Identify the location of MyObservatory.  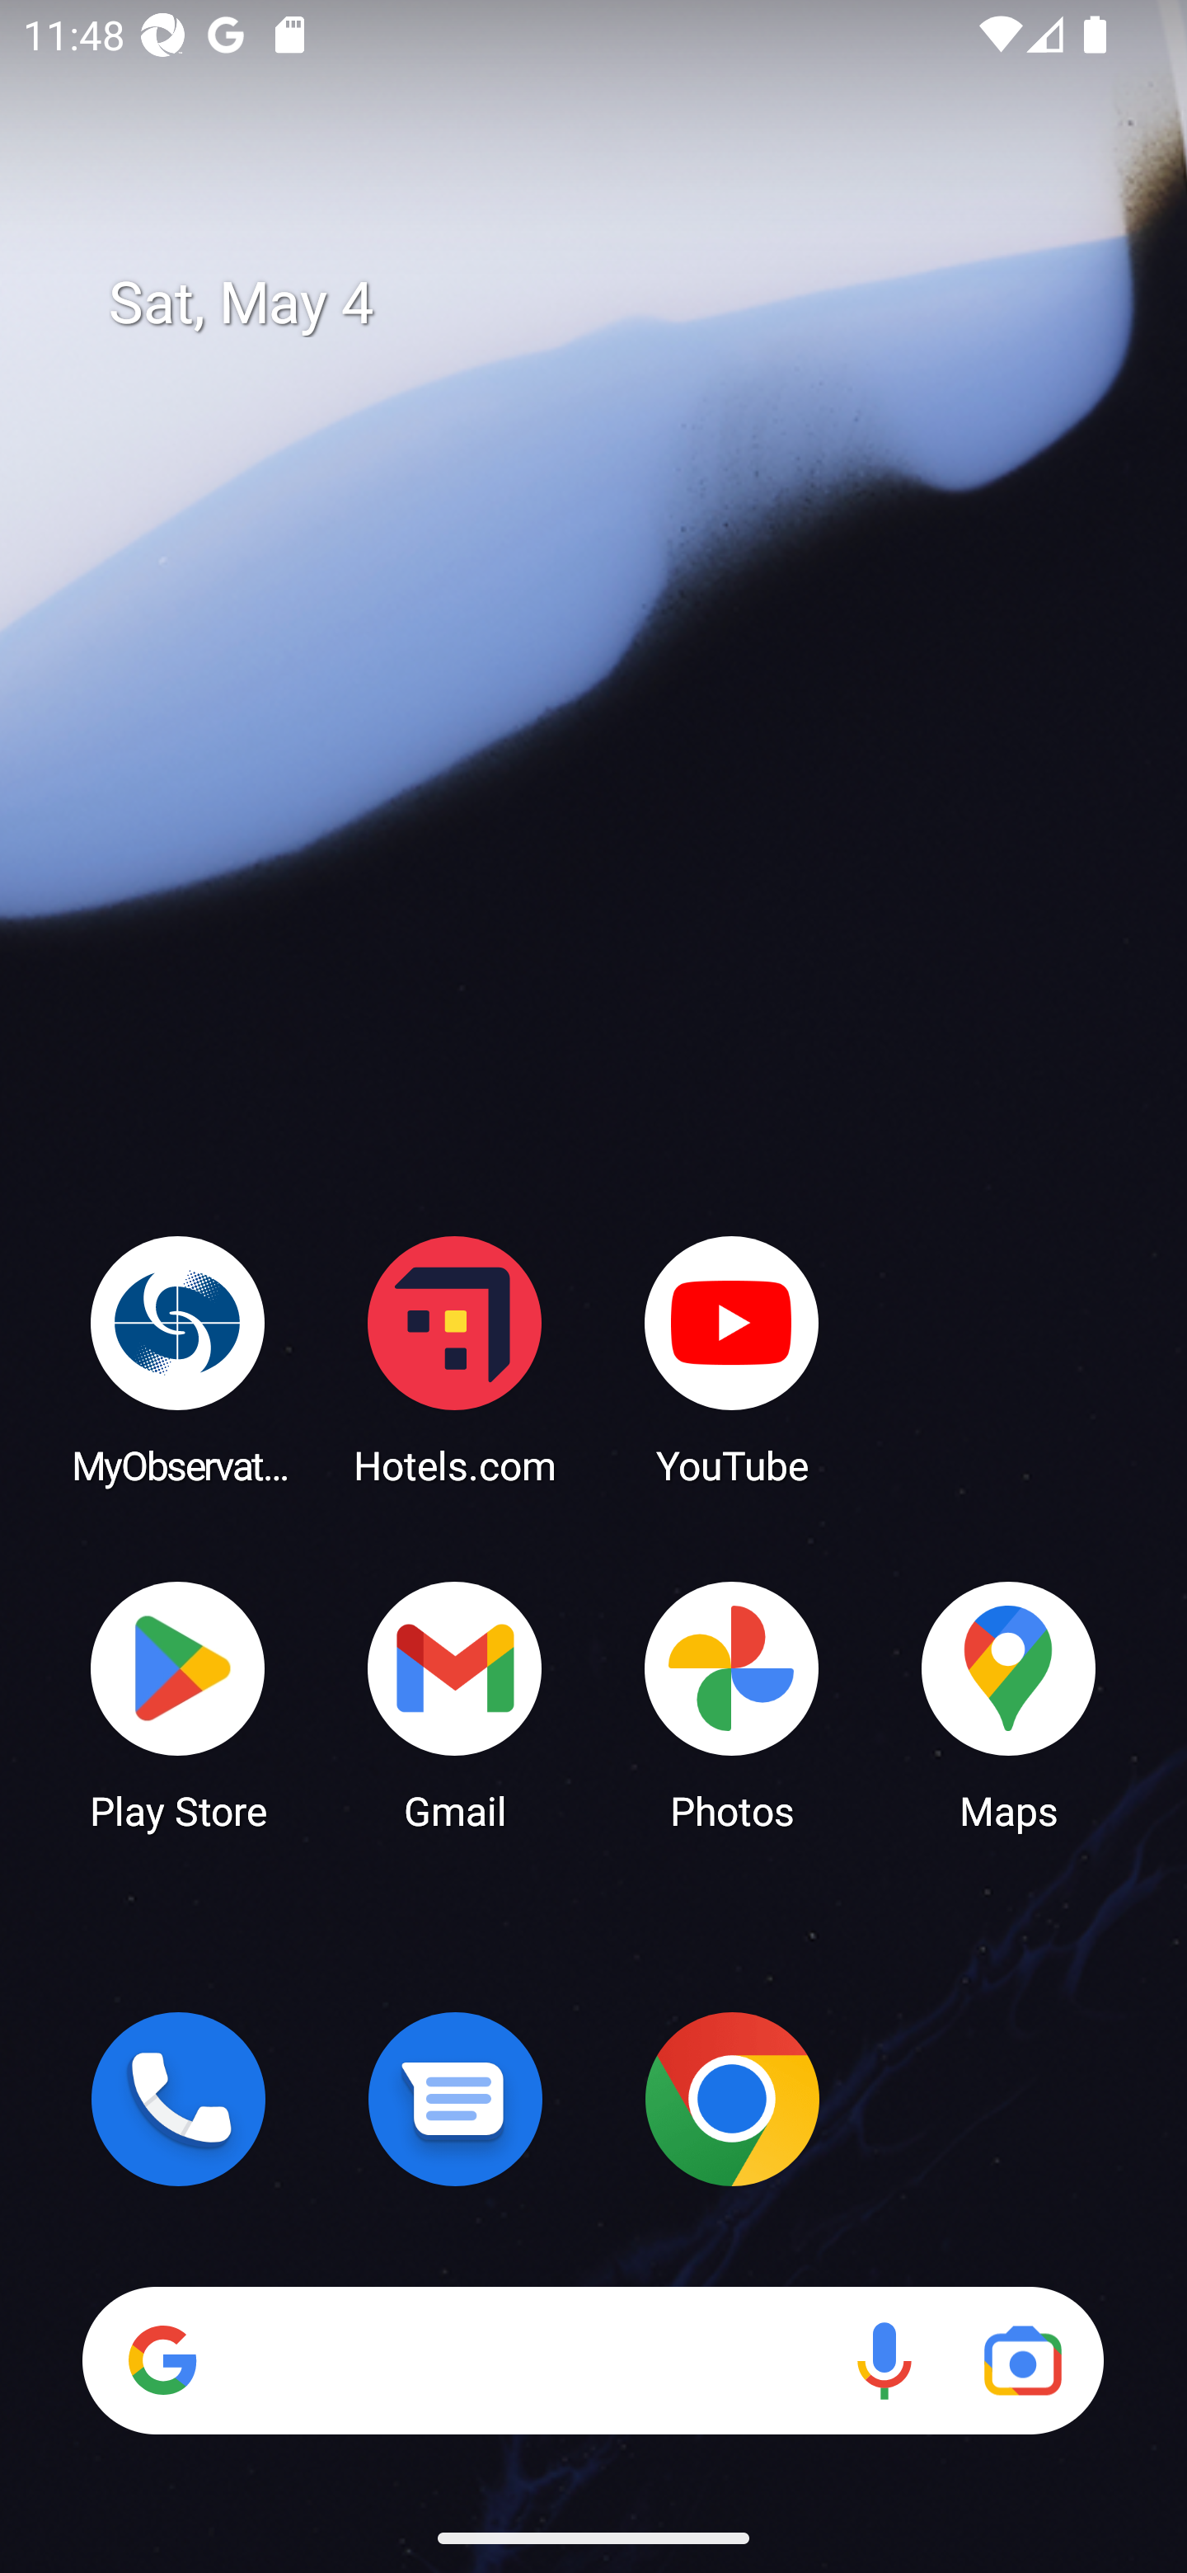
(178, 1359).